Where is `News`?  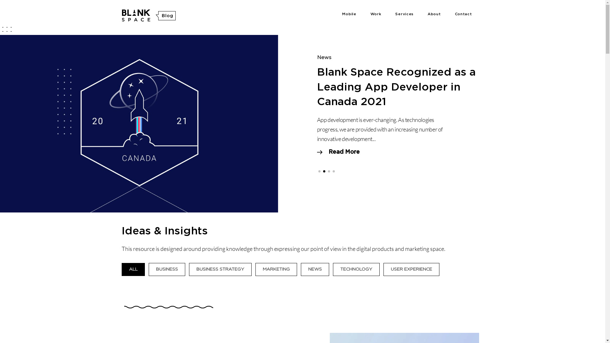 News is located at coordinates (325, 57).